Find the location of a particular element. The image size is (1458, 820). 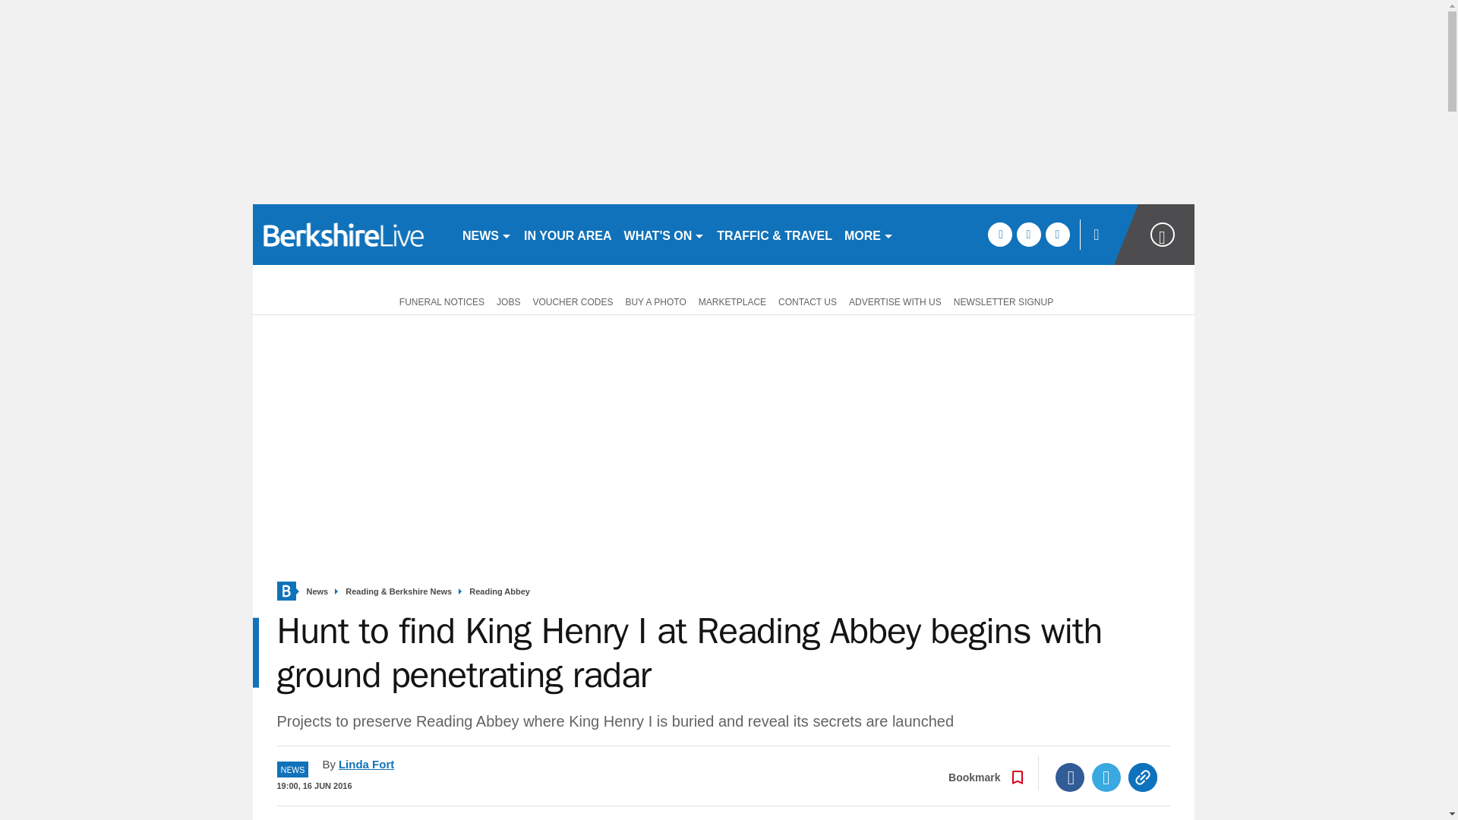

MORE is located at coordinates (869, 234).